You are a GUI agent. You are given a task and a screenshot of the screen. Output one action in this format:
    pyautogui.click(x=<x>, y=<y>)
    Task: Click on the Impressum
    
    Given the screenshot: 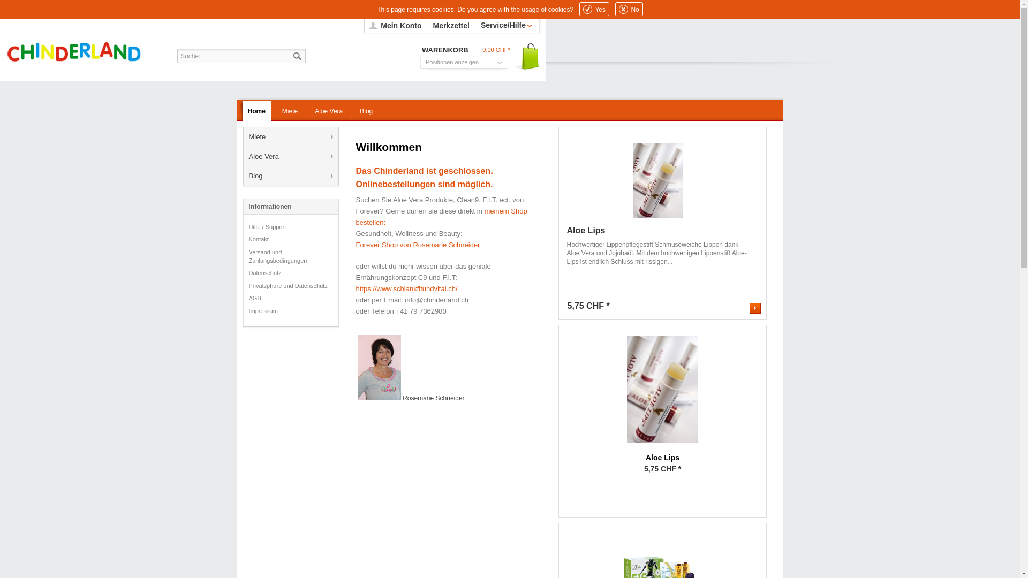 What is the action you would take?
    pyautogui.click(x=290, y=311)
    